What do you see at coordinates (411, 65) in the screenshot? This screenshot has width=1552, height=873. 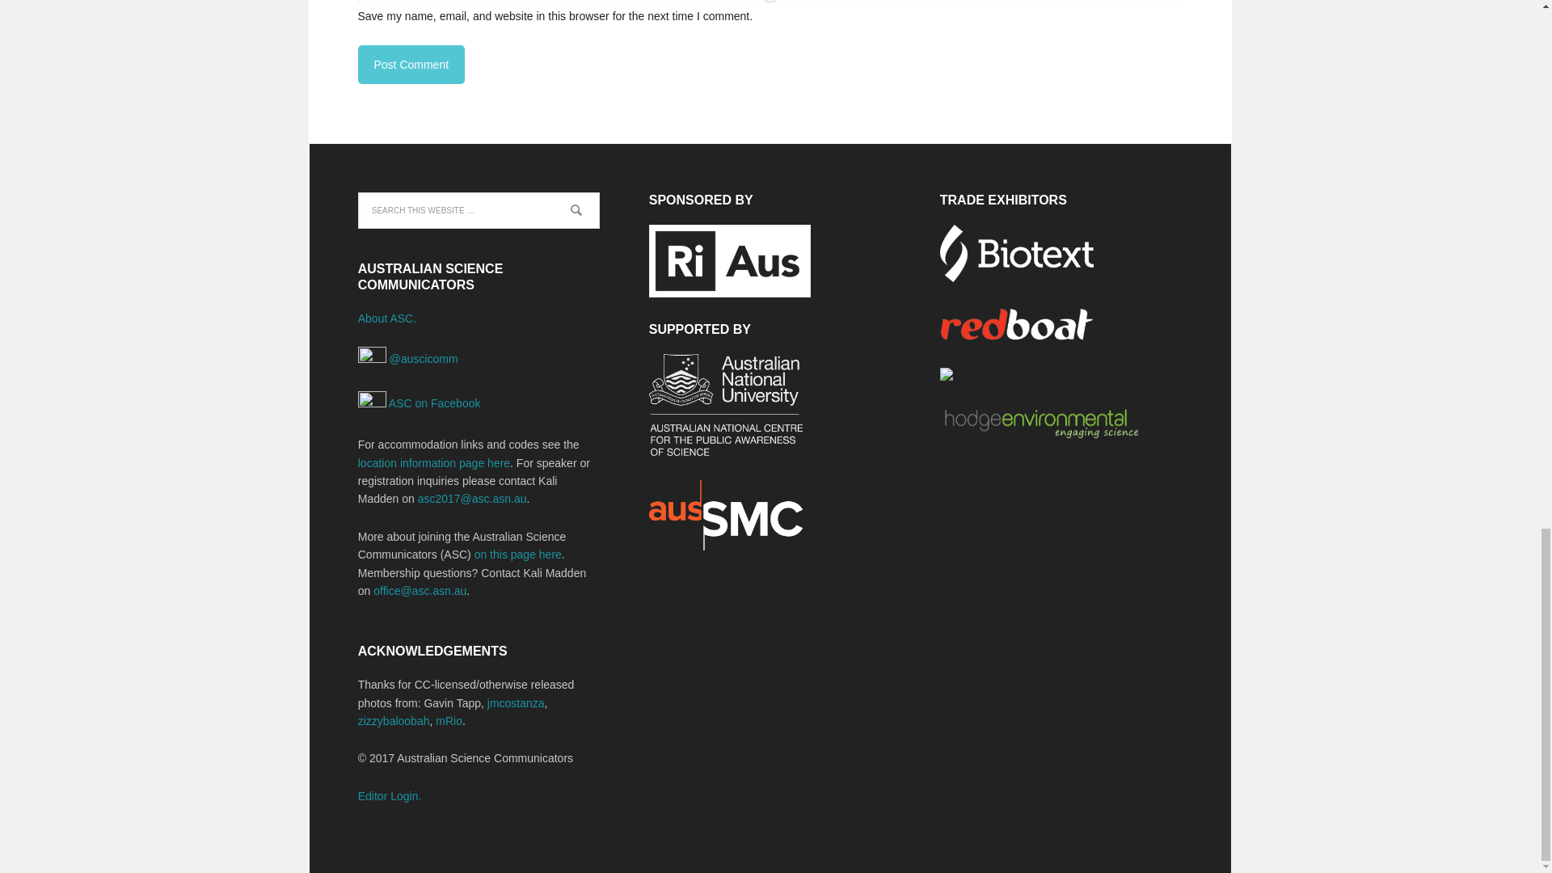 I see `Post Comment` at bounding box center [411, 65].